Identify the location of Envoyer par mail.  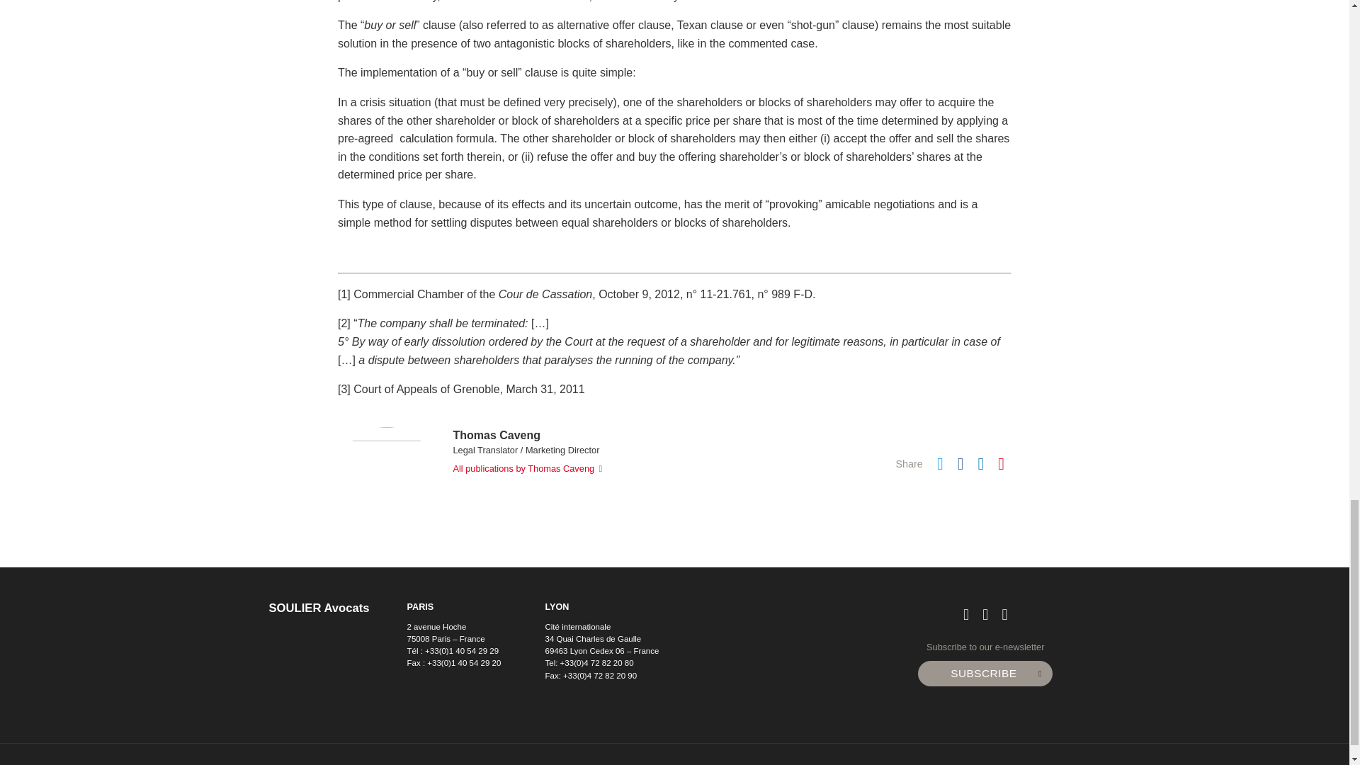
(1002, 466).